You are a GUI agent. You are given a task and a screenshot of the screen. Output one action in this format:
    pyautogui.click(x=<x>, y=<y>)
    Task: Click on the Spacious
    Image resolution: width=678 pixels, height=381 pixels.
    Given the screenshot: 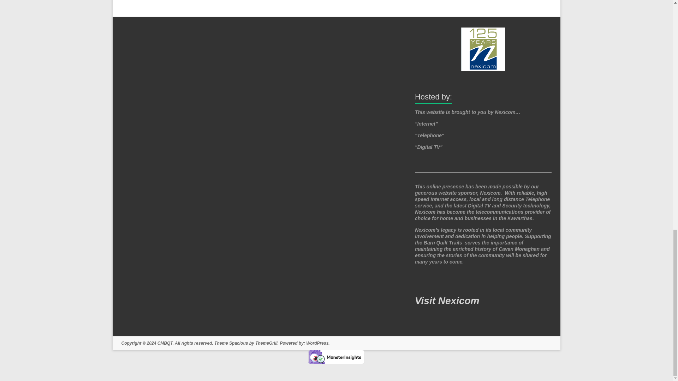 What is the action you would take?
    pyautogui.click(x=238, y=343)
    